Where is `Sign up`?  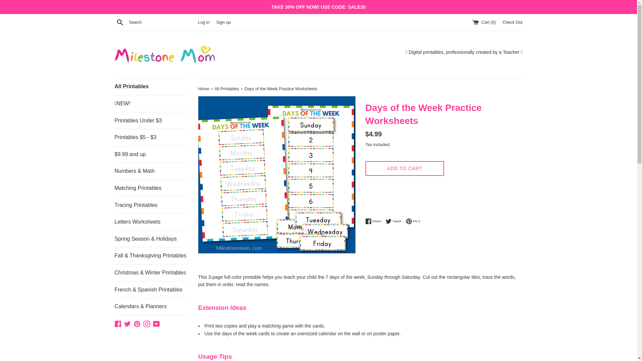 Sign up is located at coordinates (146, 324).